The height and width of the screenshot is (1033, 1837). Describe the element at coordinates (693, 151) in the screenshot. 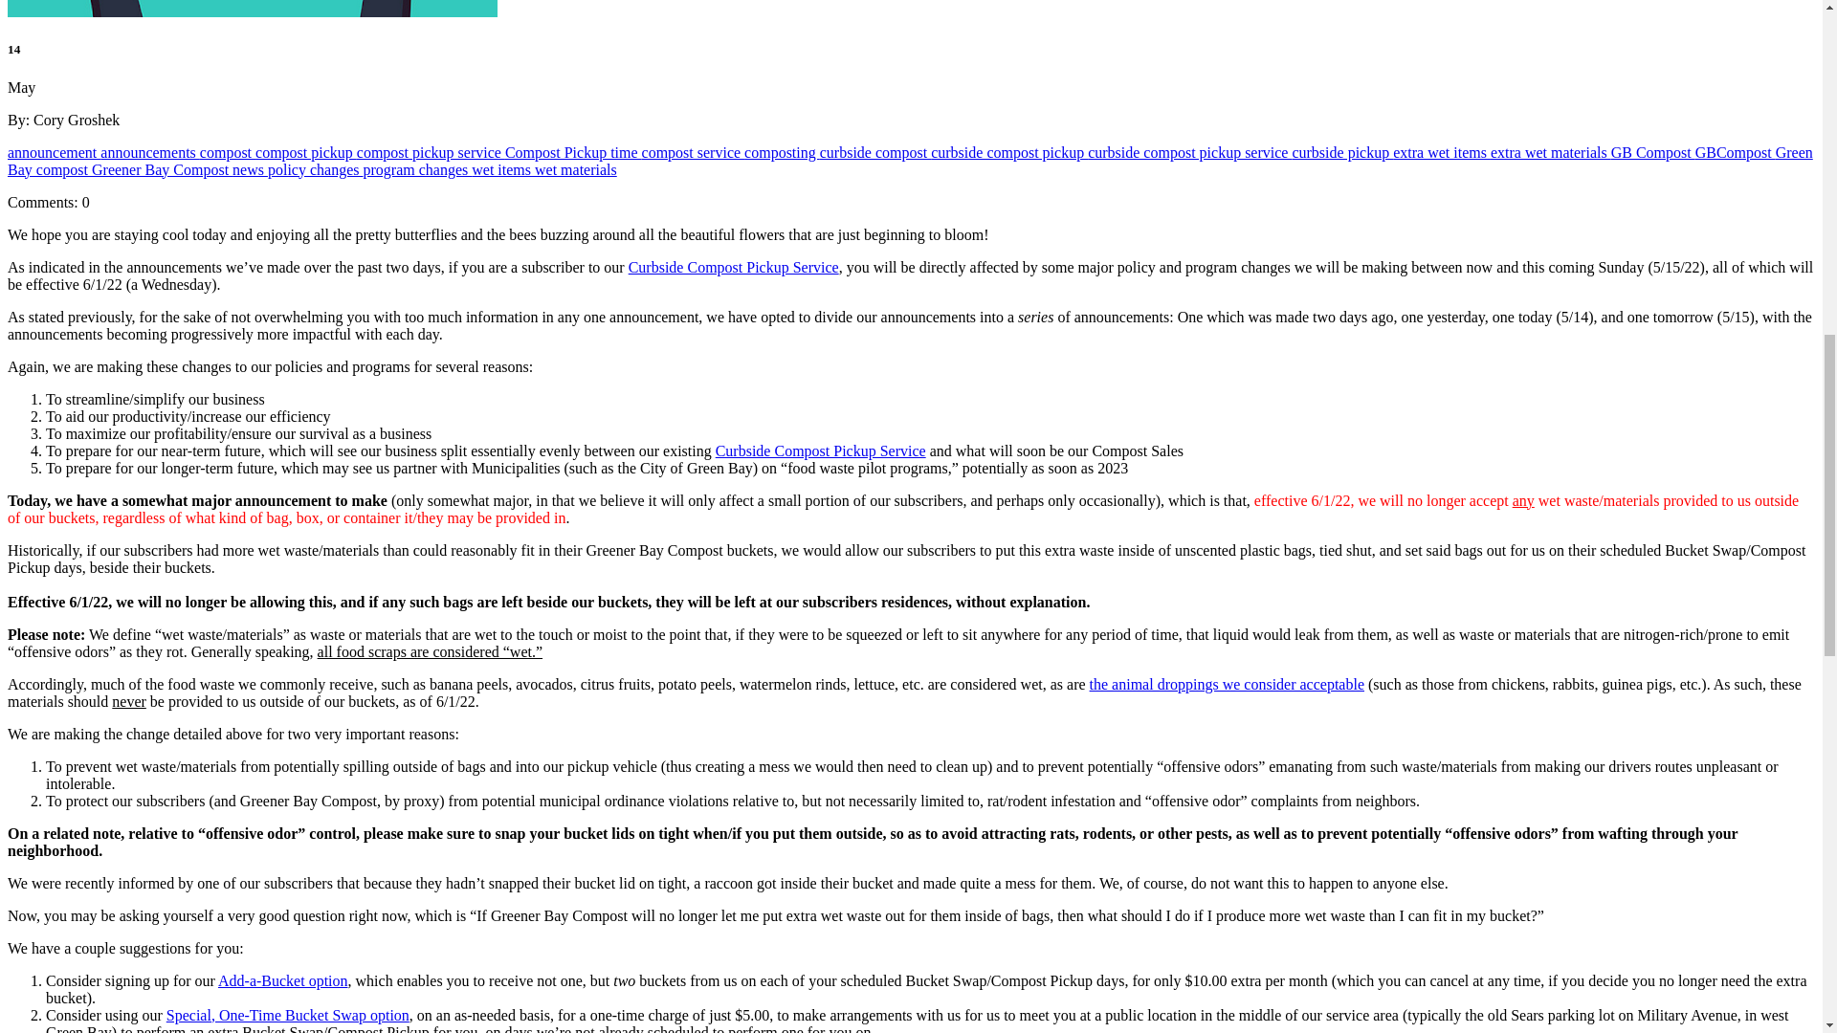

I see `compost service` at that location.